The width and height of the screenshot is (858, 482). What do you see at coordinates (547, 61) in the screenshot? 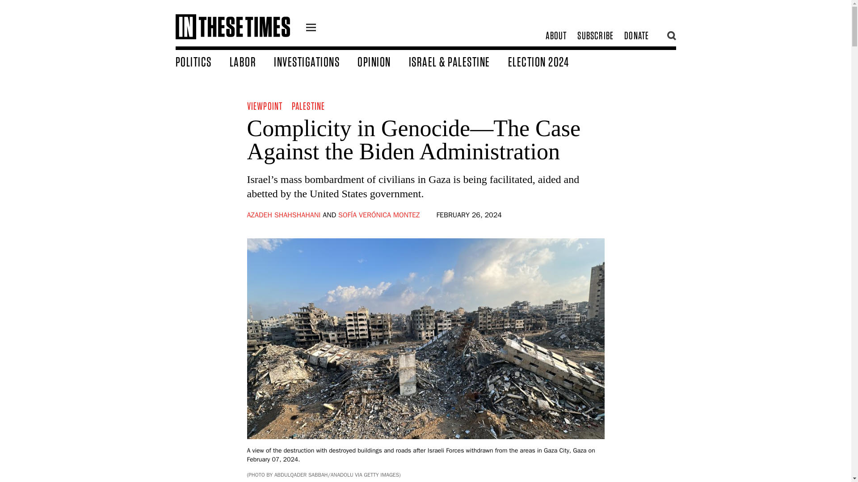
I see `ELECTION 2024` at bounding box center [547, 61].